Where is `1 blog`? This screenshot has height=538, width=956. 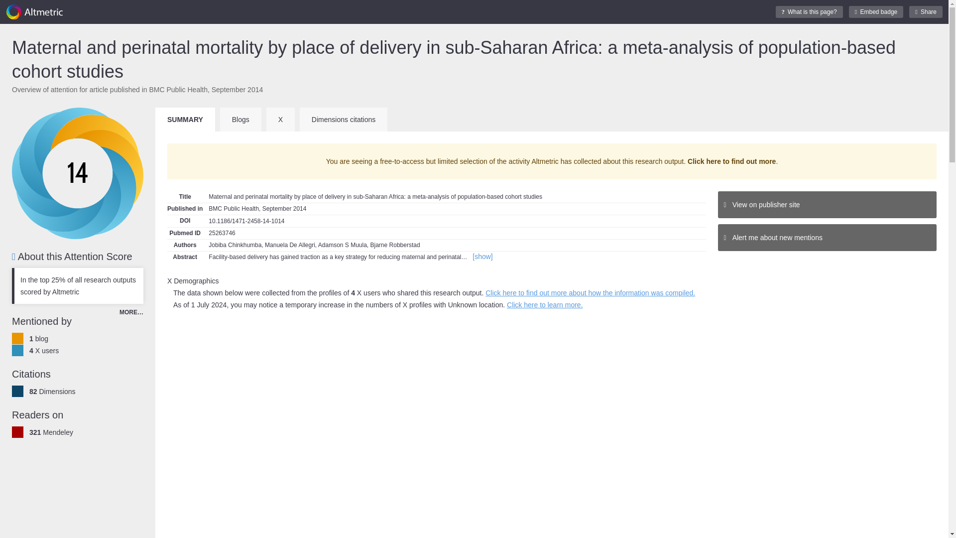
1 blog is located at coordinates (39, 338).